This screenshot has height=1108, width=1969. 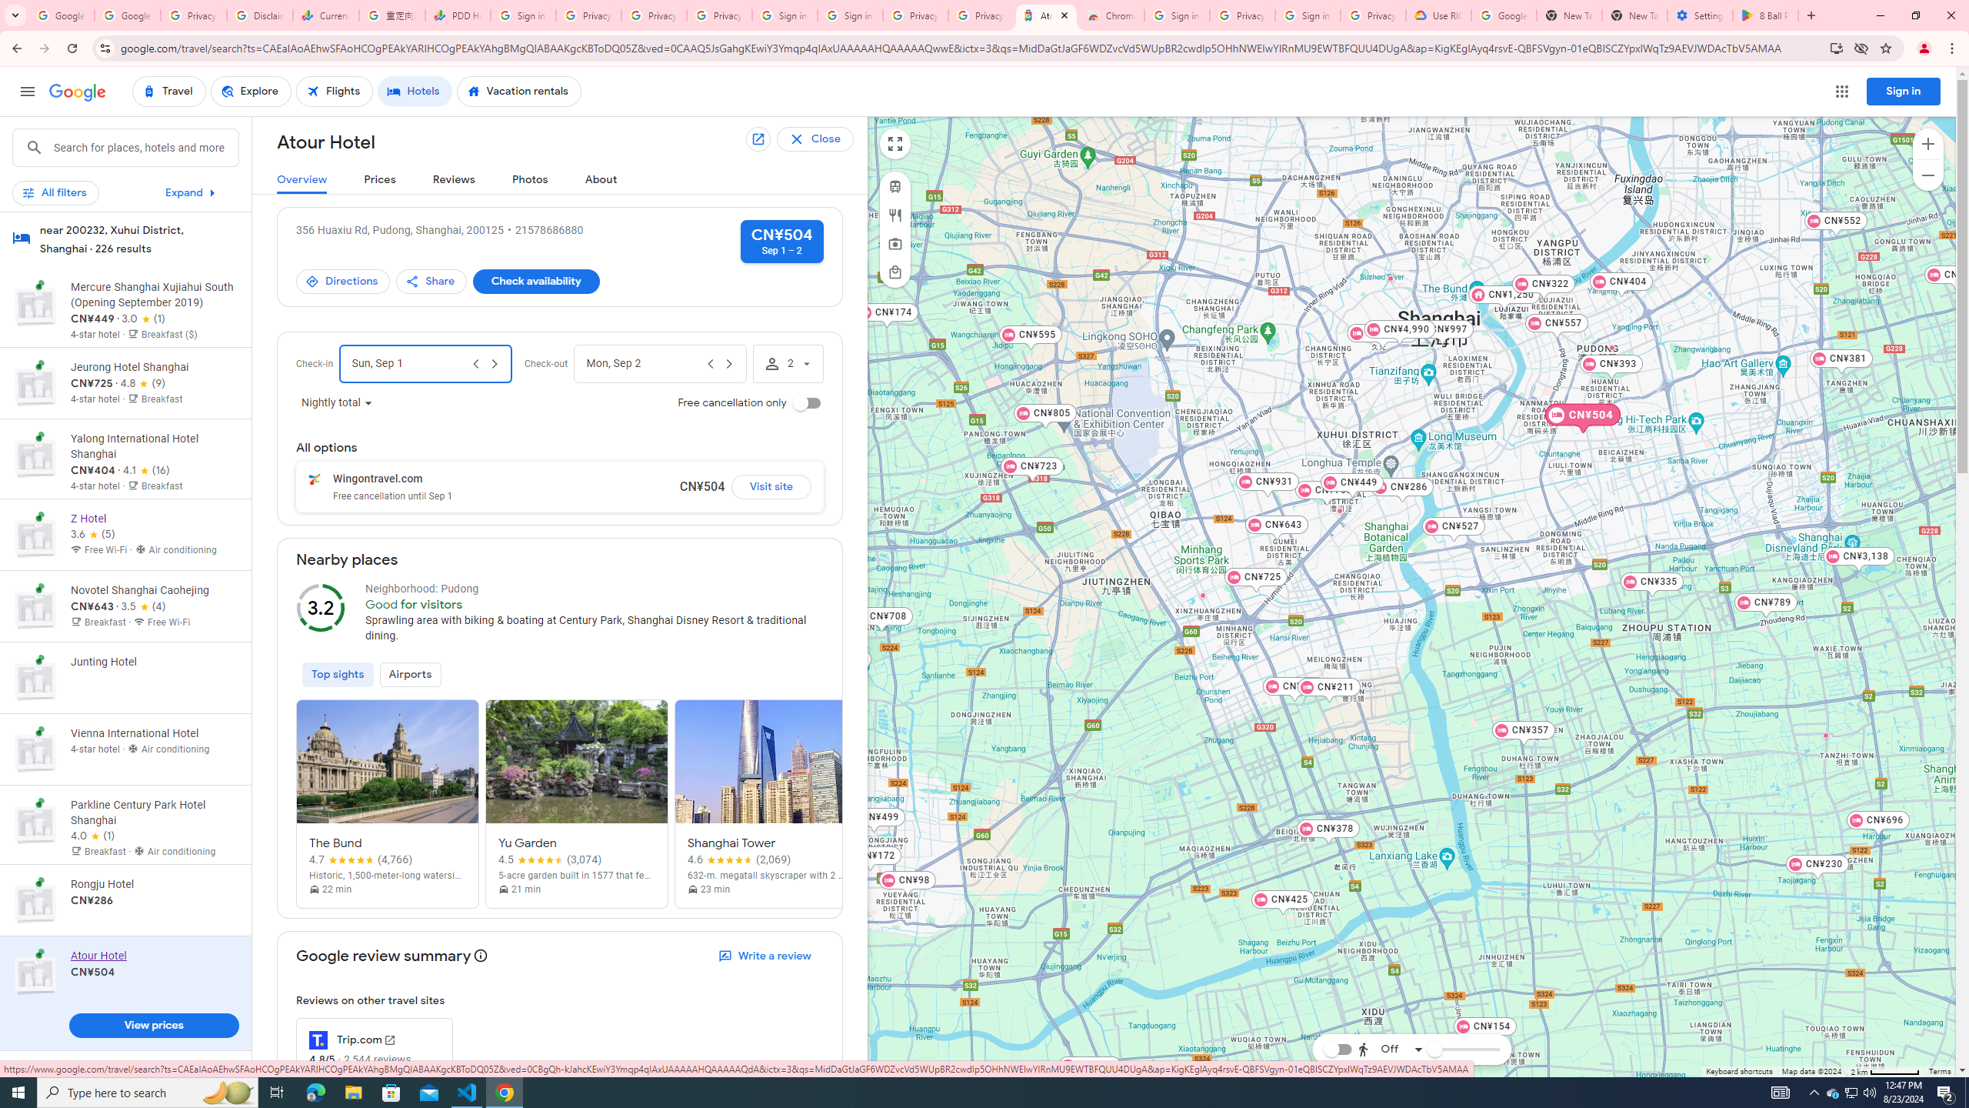 What do you see at coordinates (326, 15) in the screenshot?
I see `Currencies - Google Finance` at bounding box center [326, 15].